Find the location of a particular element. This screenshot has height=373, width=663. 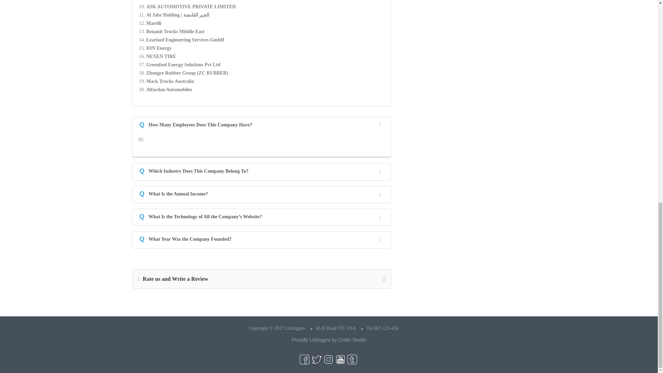

Renault Trucks Middle East is located at coordinates (175, 32).